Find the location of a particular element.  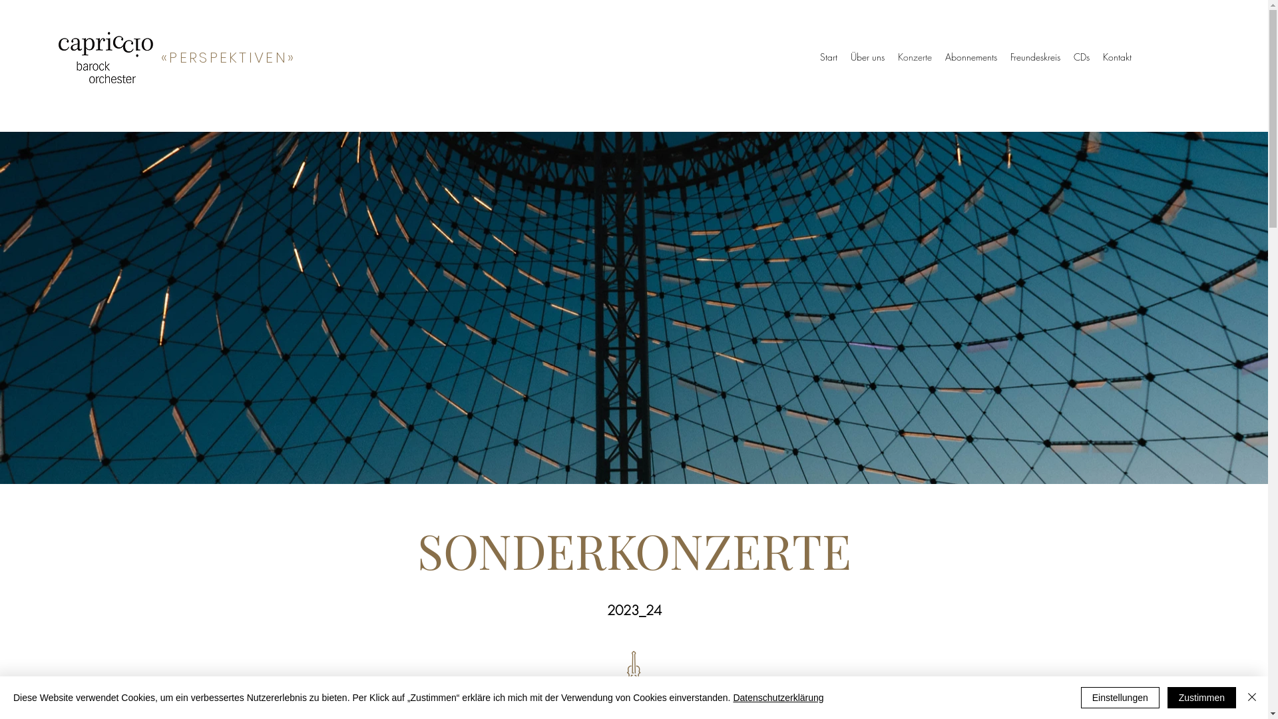

Abonnements is located at coordinates (971, 57).